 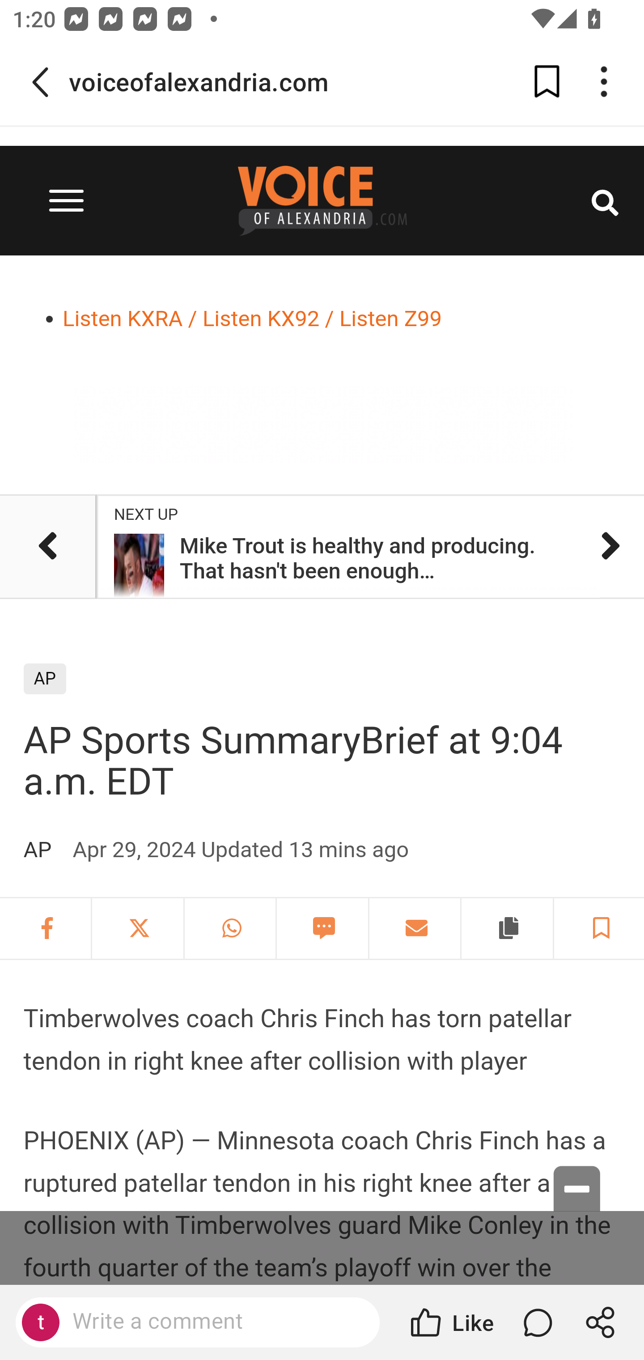 I want to click on Listen Z99, so click(x=390, y=319).